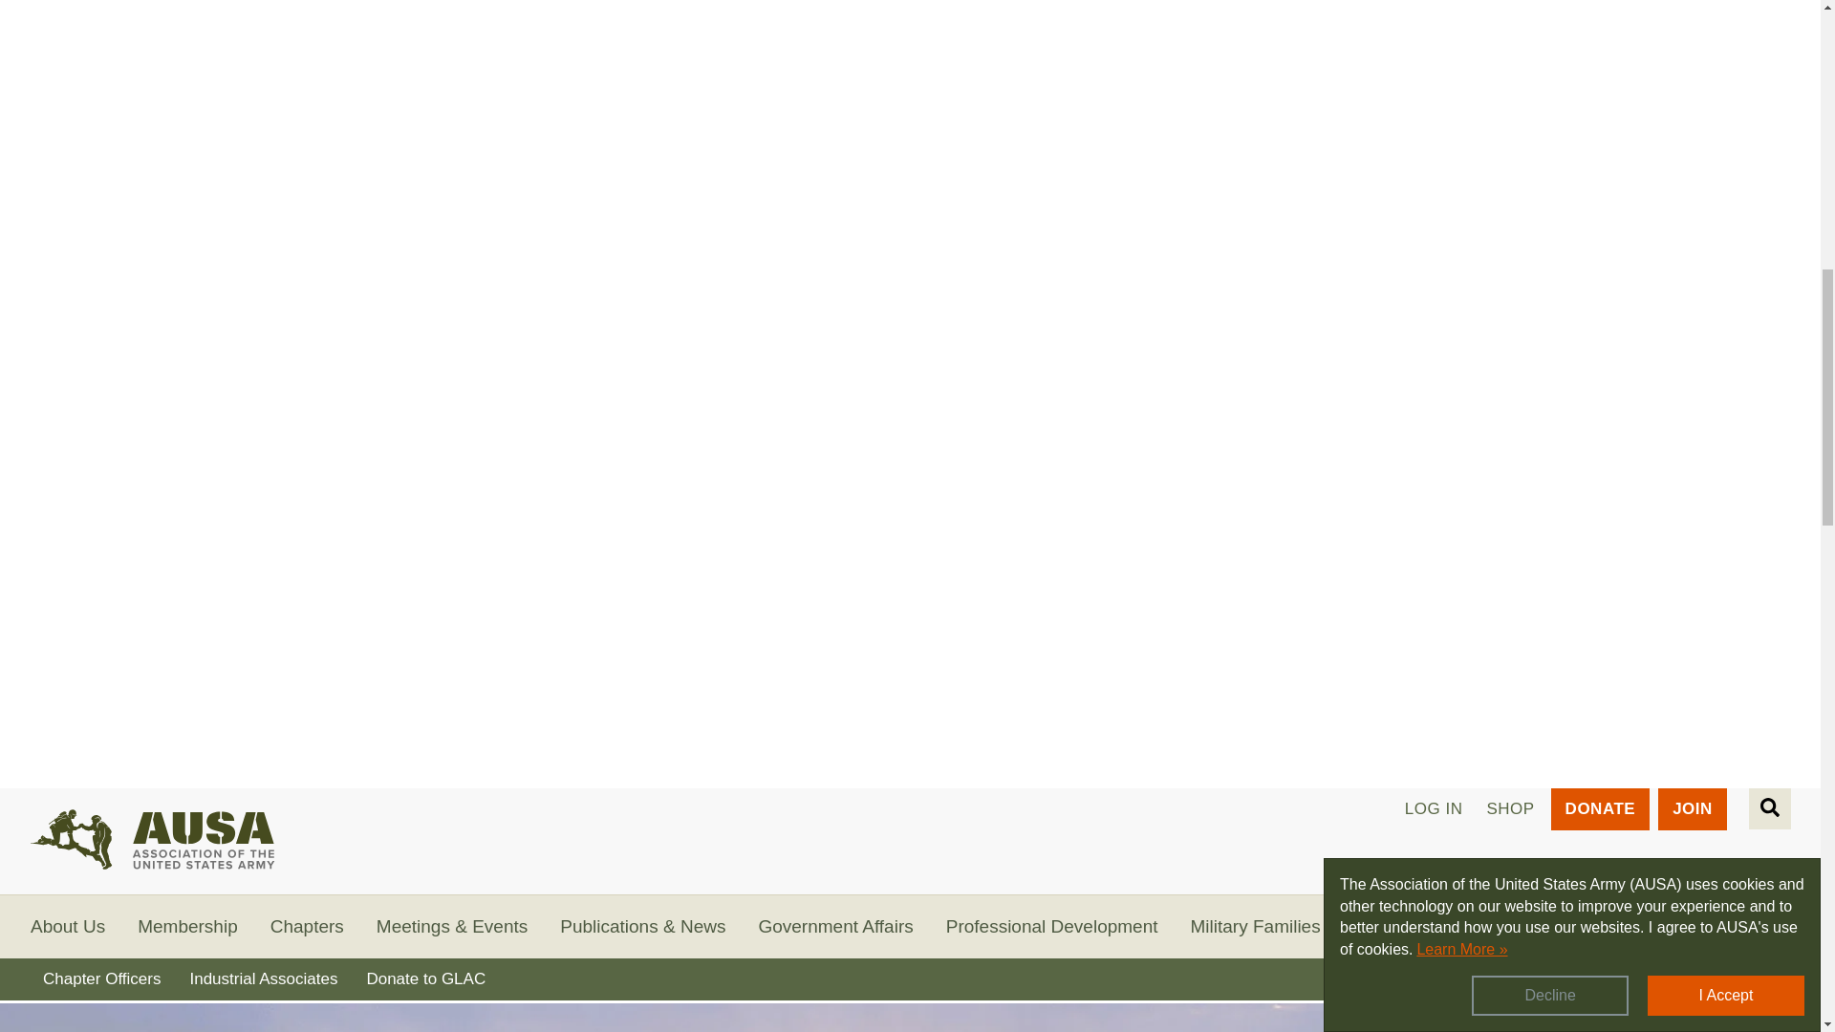  I want to click on JOIN, so click(1692, 809).